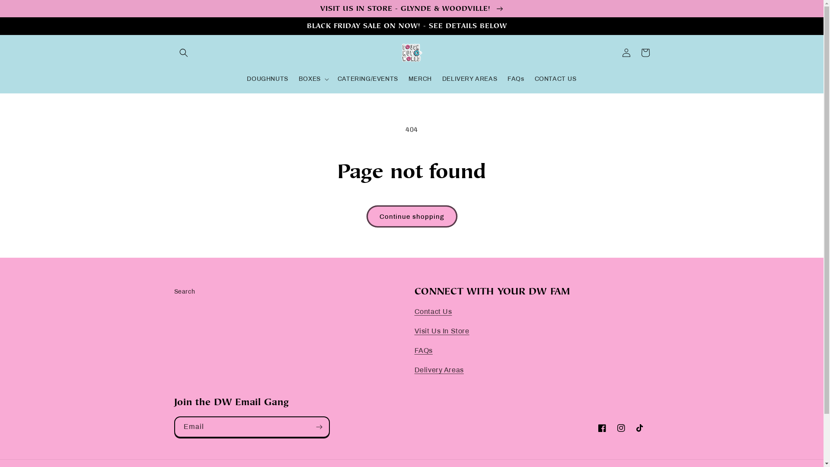 Image resolution: width=830 pixels, height=467 pixels. Describe the element at coordinates (469, 79) in the screenshot. I see `DELIVERY AREAS` at that location.